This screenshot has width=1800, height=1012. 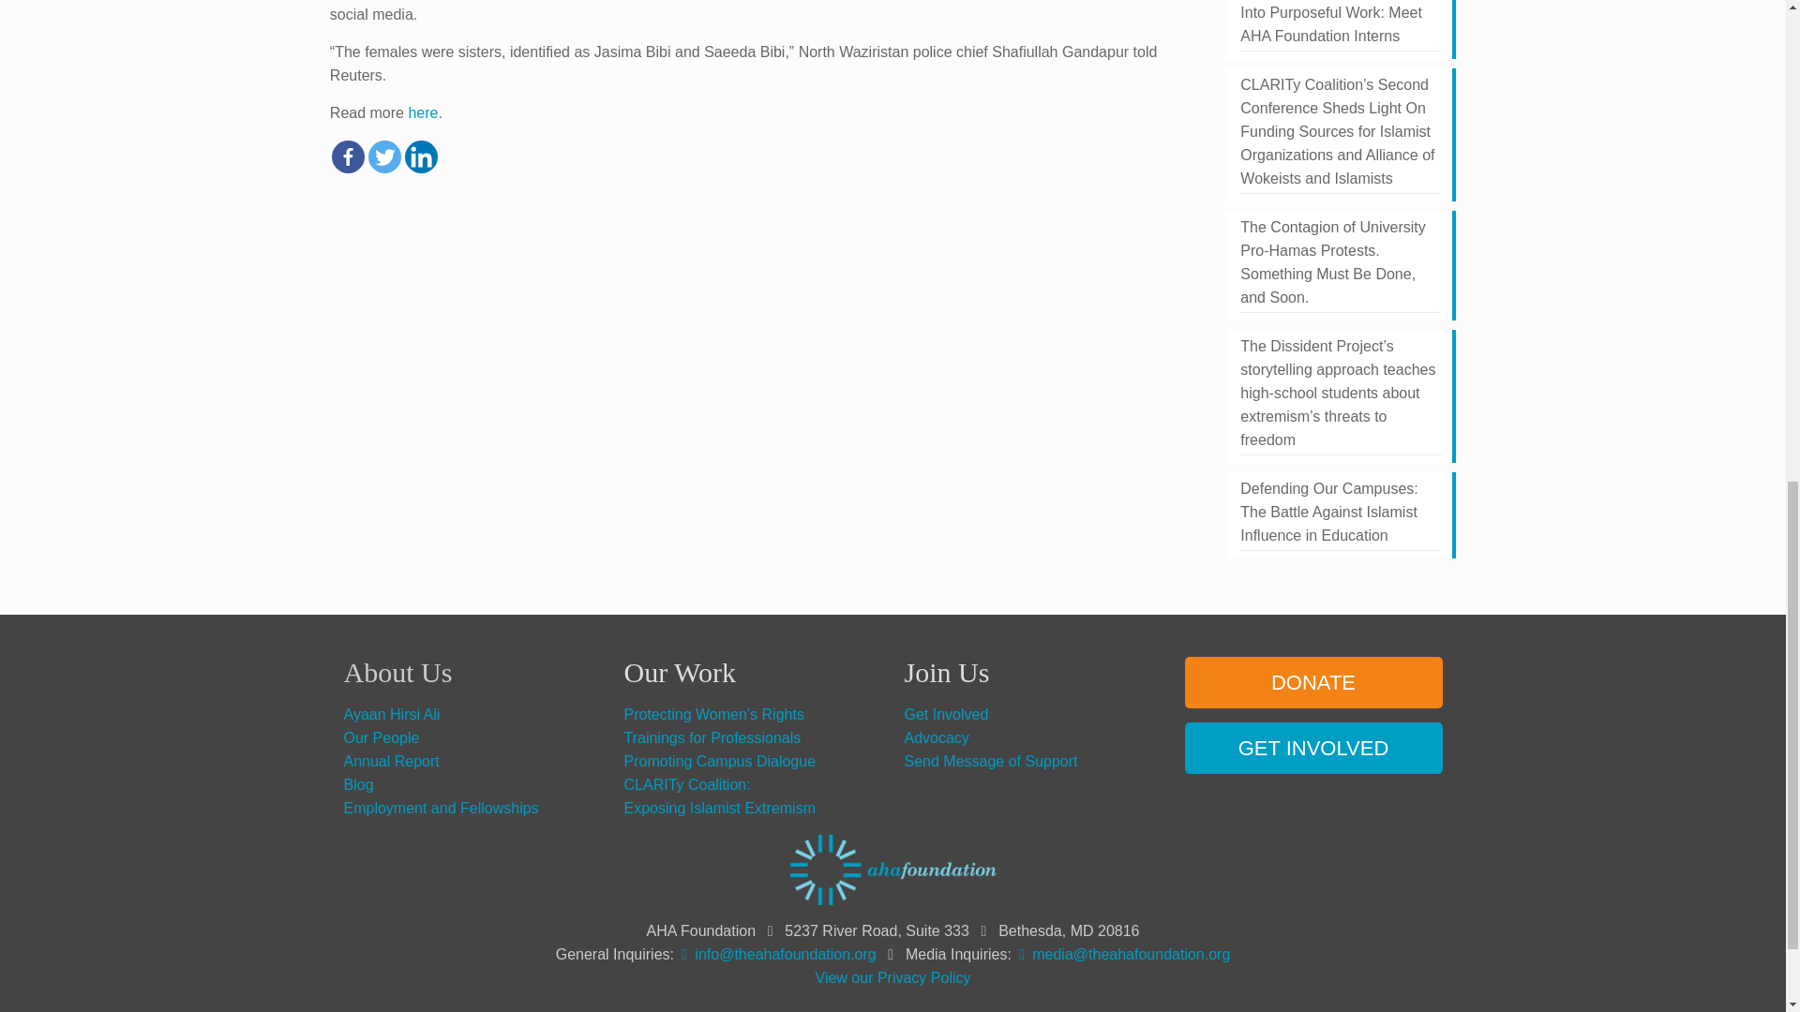 I want to click on Linkedin, so click(x=421, y=156).